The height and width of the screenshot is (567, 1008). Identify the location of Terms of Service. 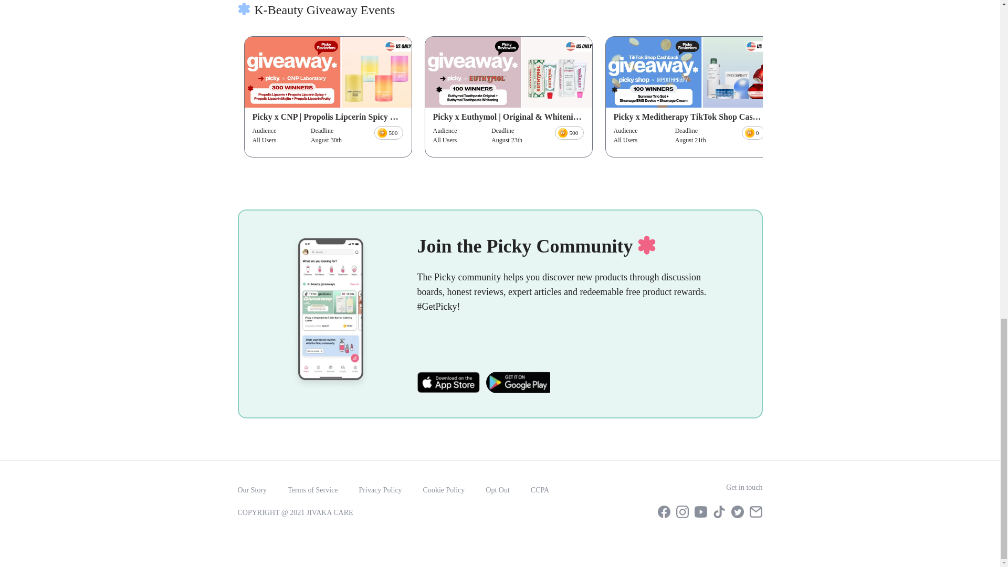
(312, 490).